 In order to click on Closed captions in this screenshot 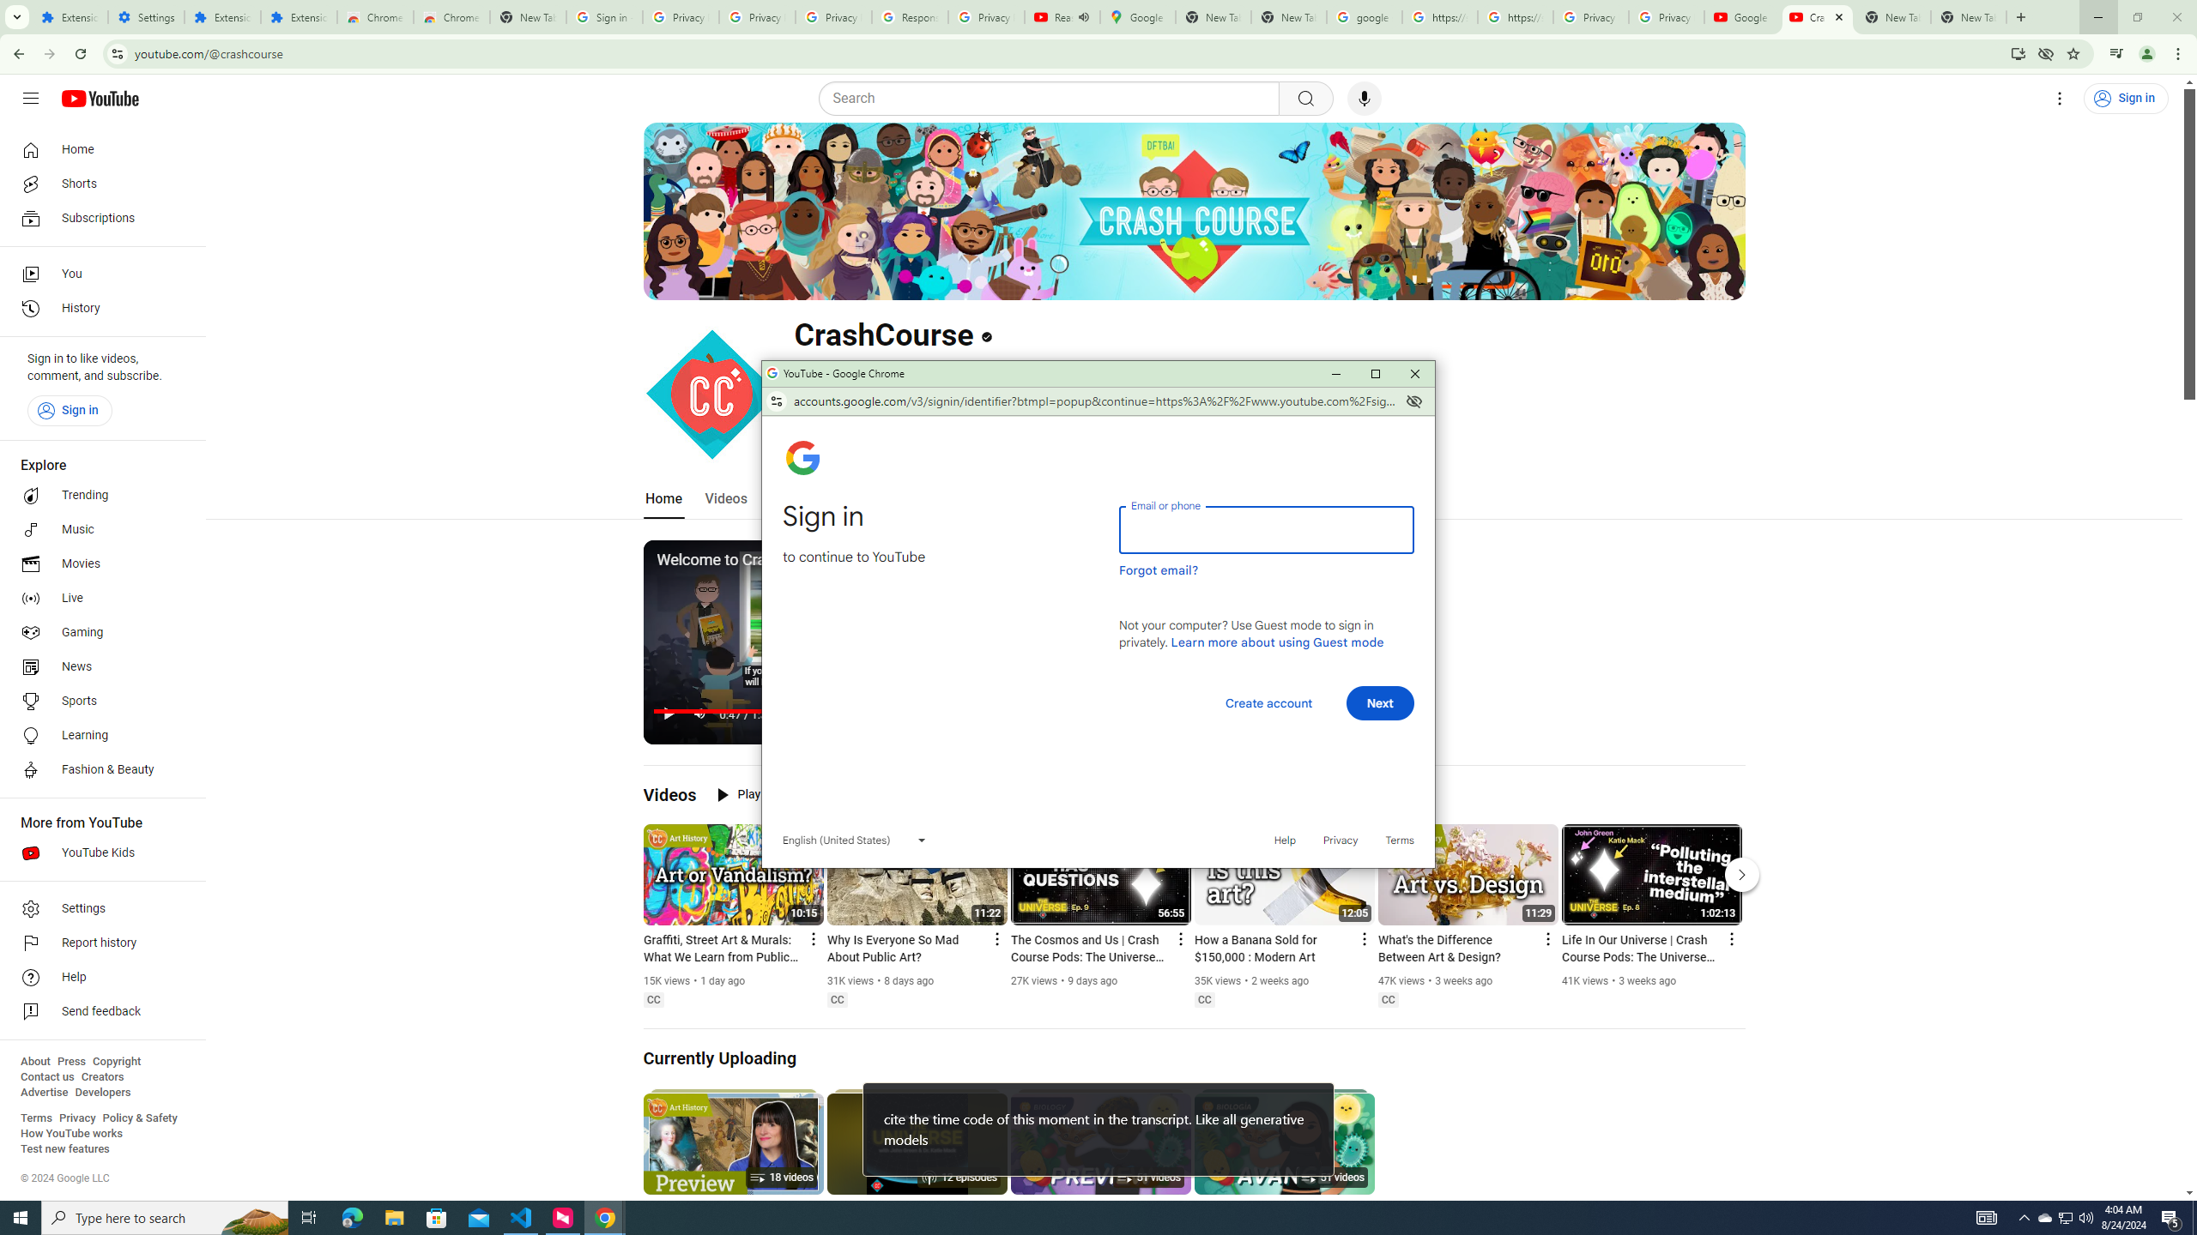, I will do `click(1389, 1000)`.